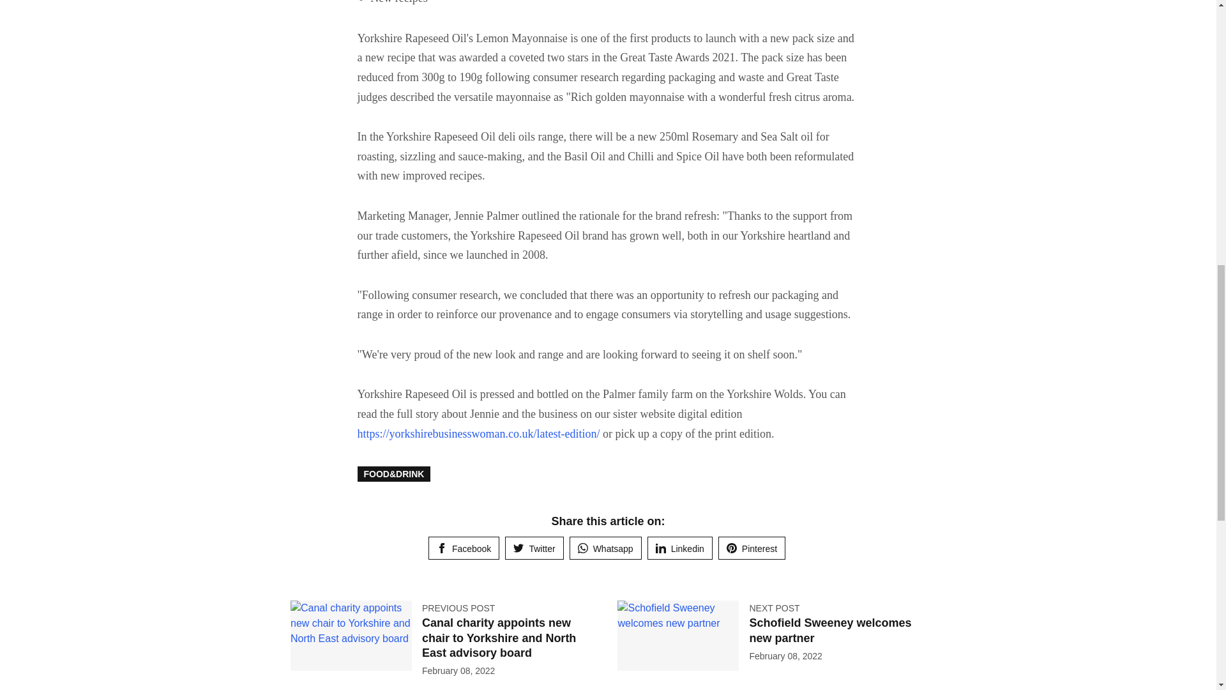 The width and height of the screenshot is (1226, 690). Describe the element at coordinates (605, 548) in the screenshot. I see `Share on Whatsapp` at that location.